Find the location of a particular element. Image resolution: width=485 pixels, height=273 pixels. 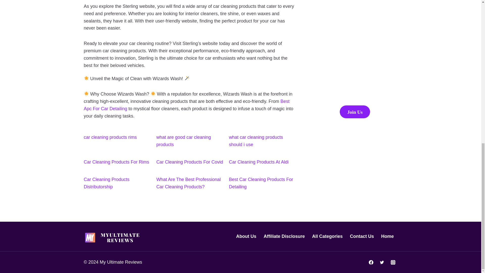

Car Cleaning Products Distributorship is located at coordinates (107, 183).